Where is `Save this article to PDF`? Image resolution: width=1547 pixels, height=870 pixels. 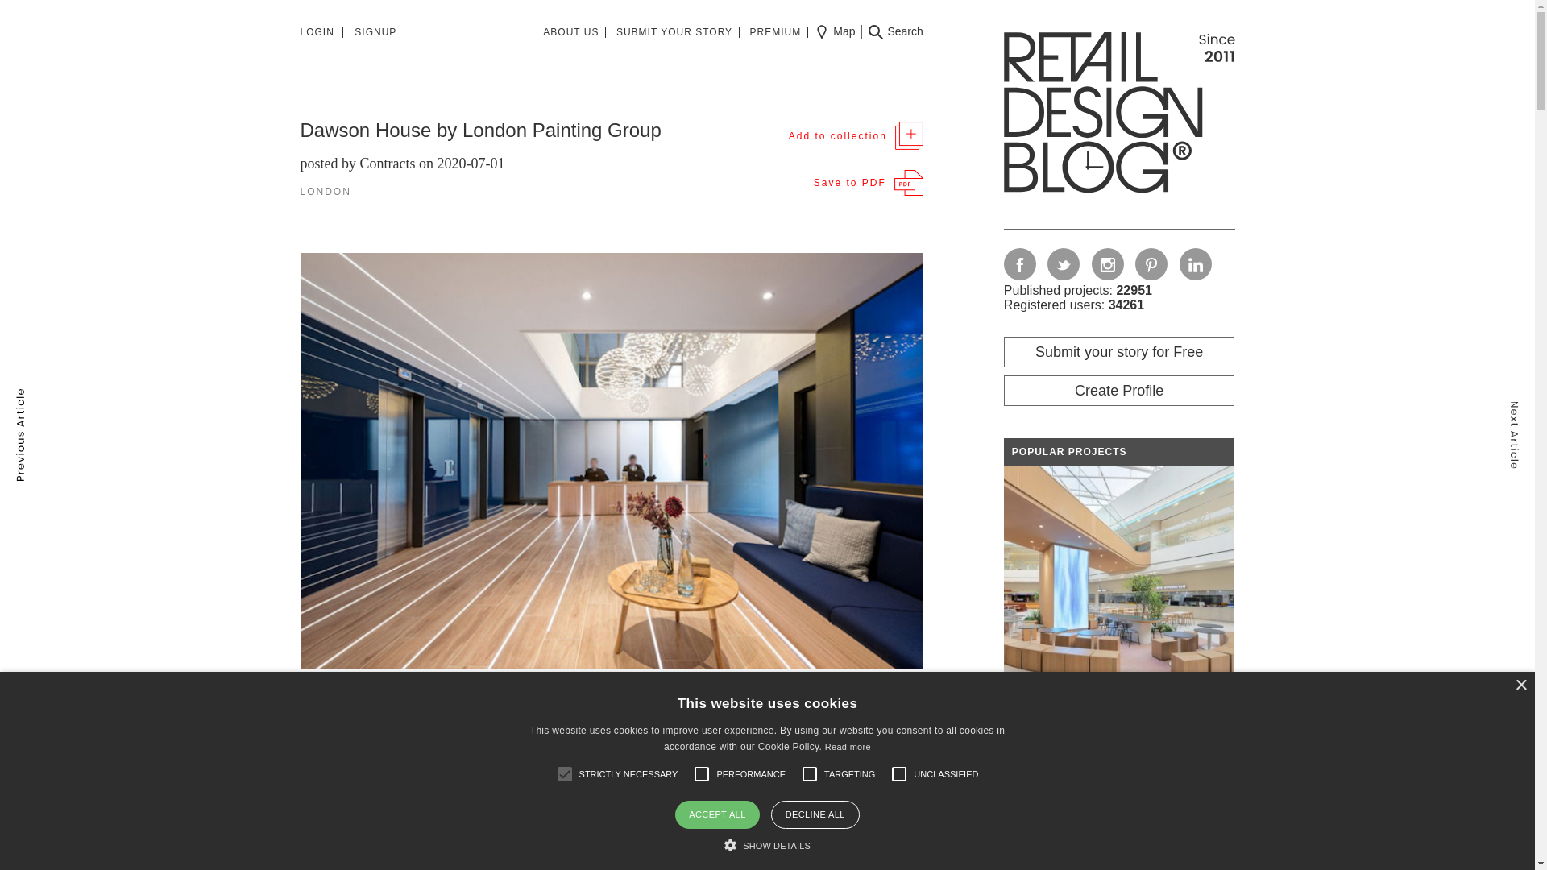
Save this article to PDF is located at coordinates (869, 182).